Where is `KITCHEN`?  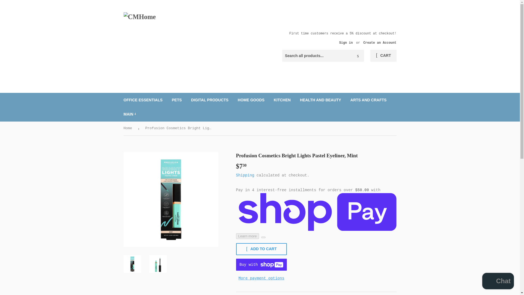 KITCHEN is located at coordinates (282, 100).